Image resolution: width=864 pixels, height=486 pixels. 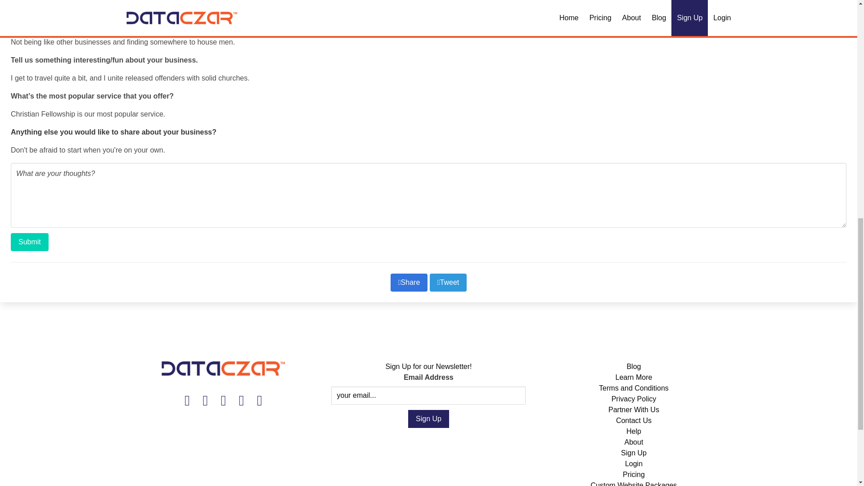 What do you see at coordinates (634, 366) in the screenshot?
I see `Blog` at bounding box center [634, 366].